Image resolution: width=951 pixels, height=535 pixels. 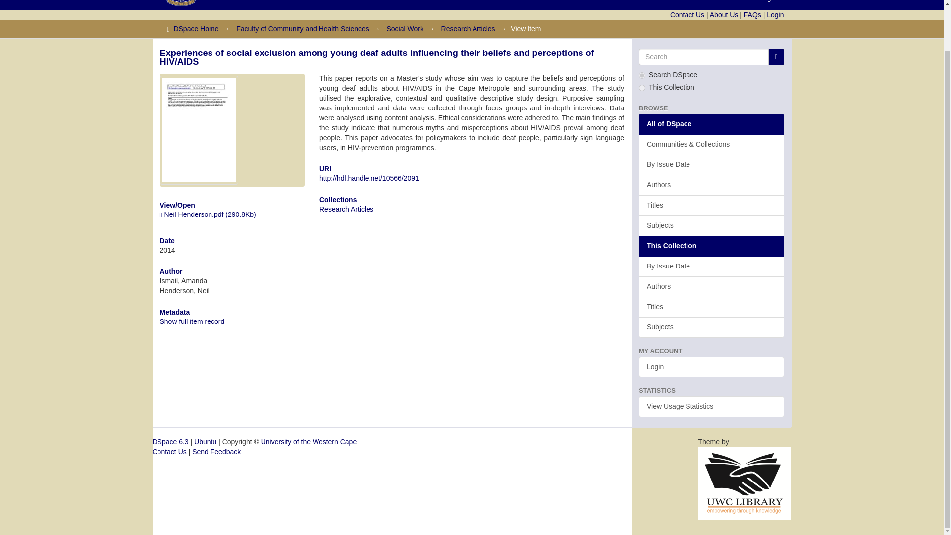 What do you see at coordinates (776, 56) in the screenshot?
I see `Go` at bounding box center [776, 56].